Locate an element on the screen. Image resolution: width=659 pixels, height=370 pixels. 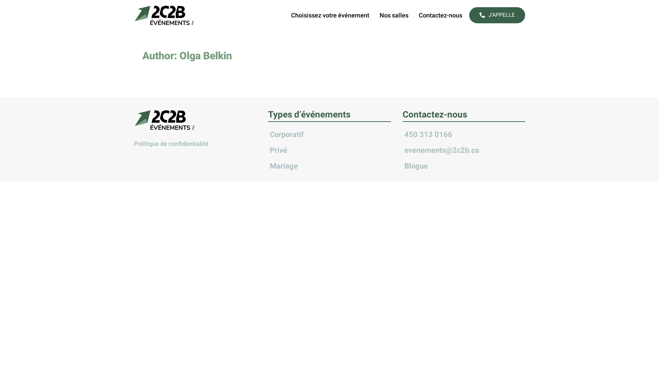
Blogue is located at coordinates (464, 166).